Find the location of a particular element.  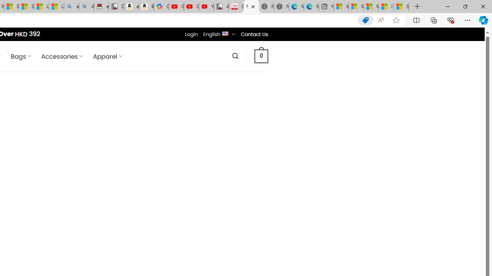

  0   is located at coordinates (261, 56).